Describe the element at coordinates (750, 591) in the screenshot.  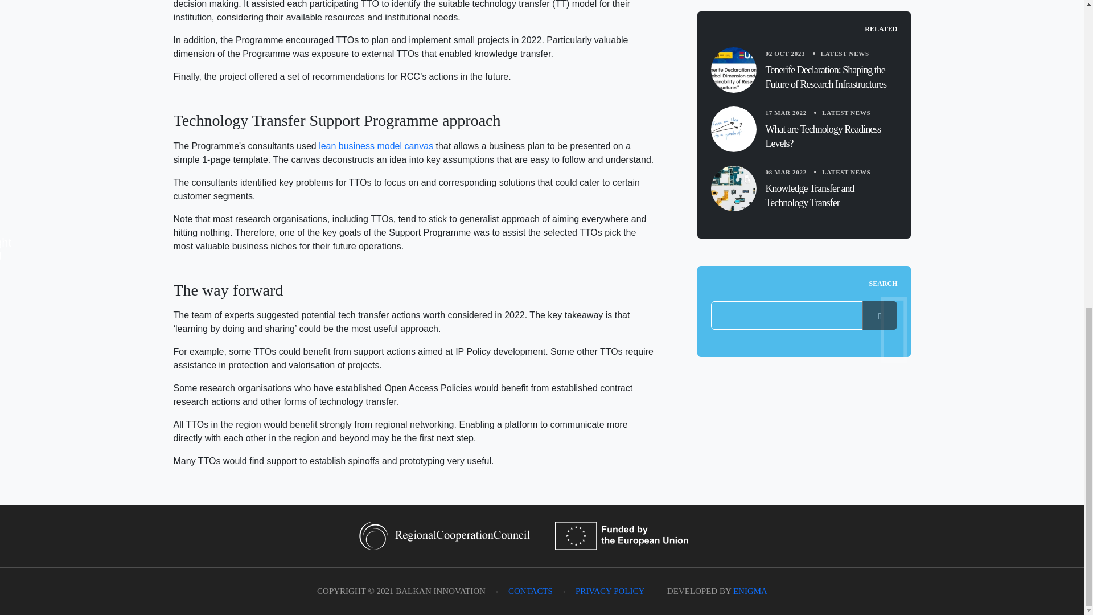
I see `ENIGMA` at that location.